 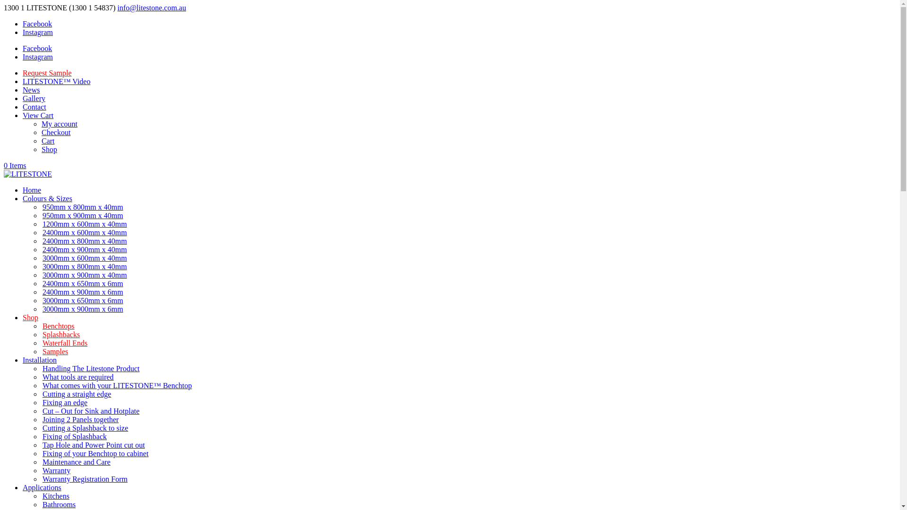 I want to click on News, so click(x=31, y=90).